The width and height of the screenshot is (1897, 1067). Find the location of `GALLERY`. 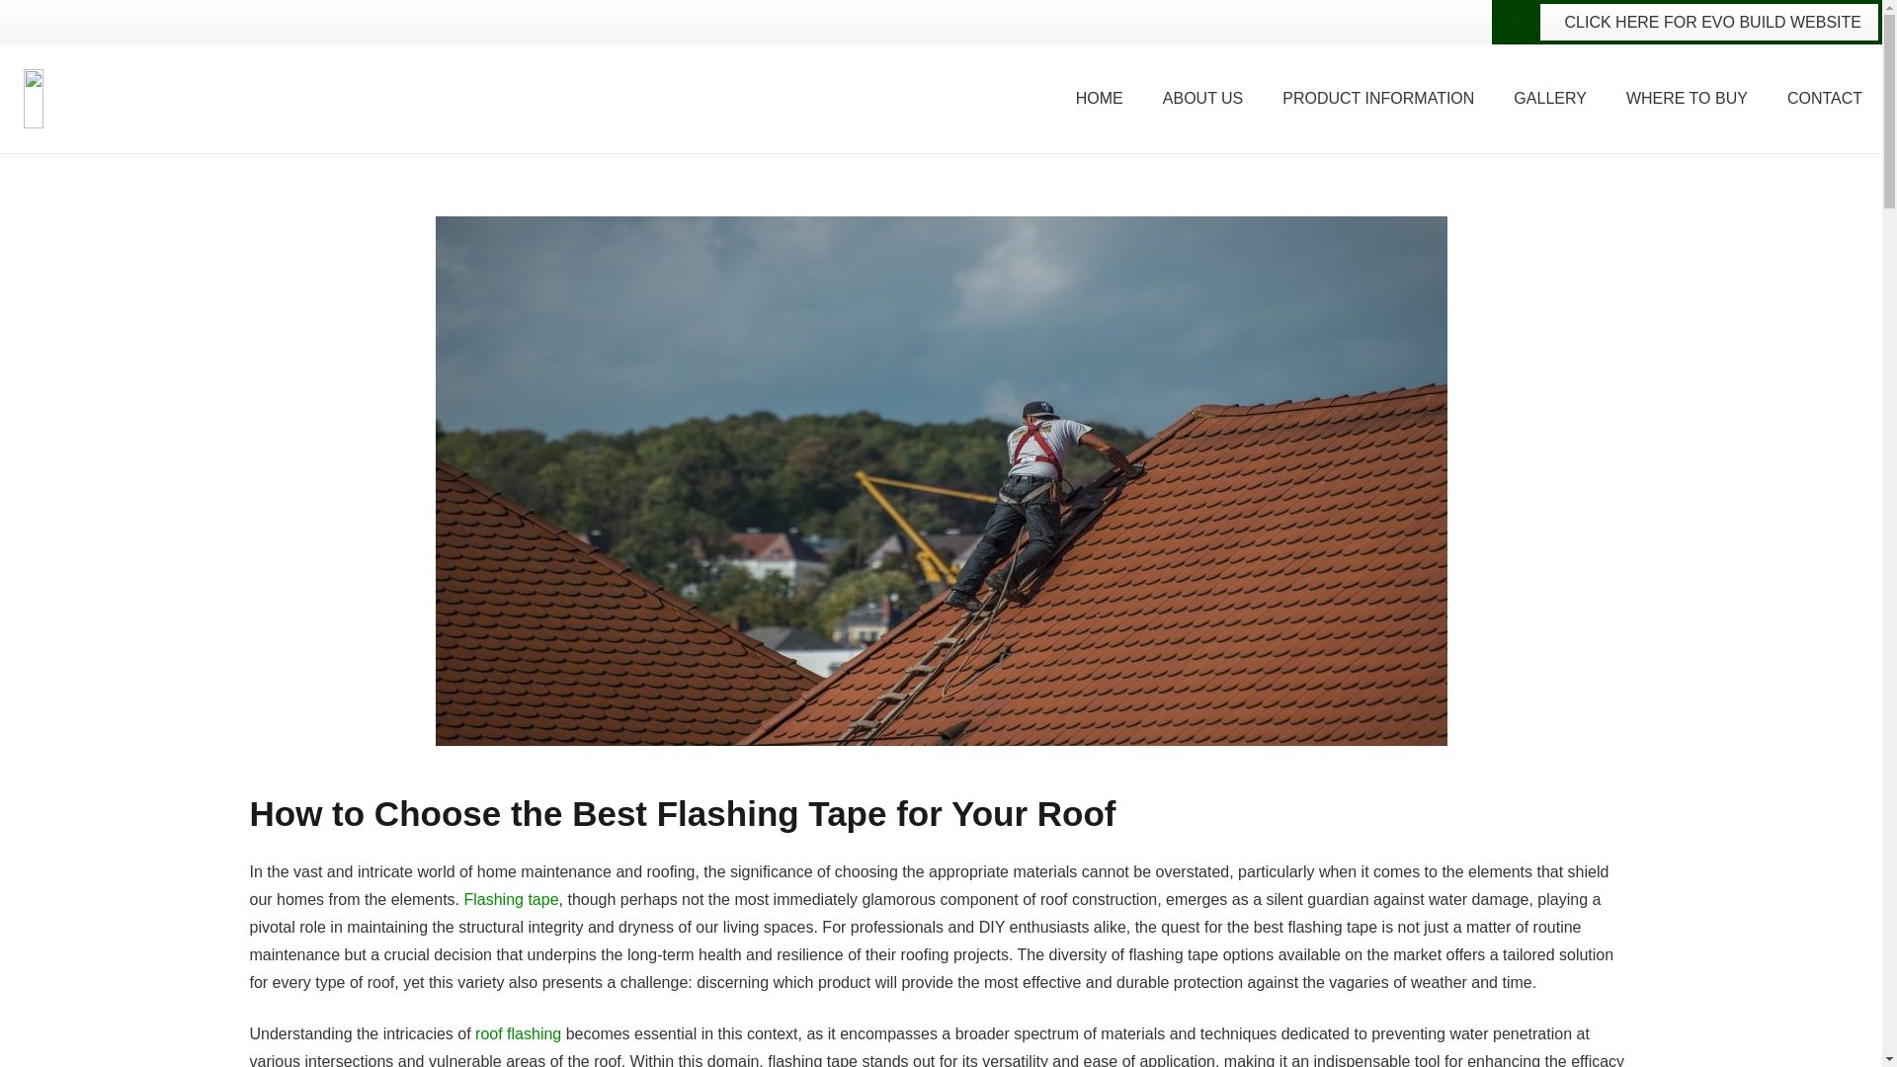

GALLERY is located at coordinates (1550, 99).